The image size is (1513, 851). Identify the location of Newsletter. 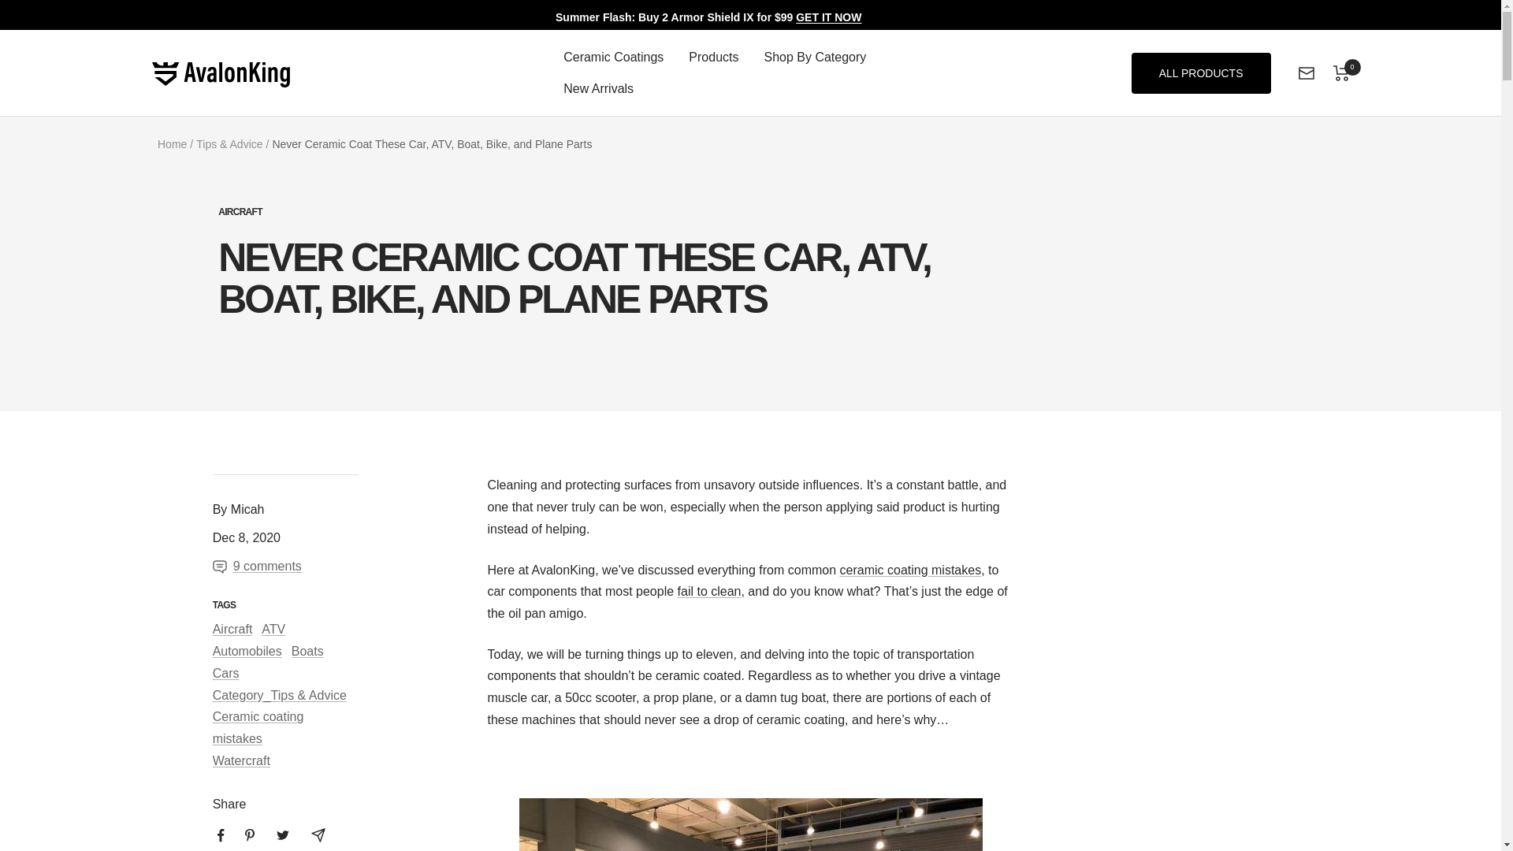
(1307, 73).